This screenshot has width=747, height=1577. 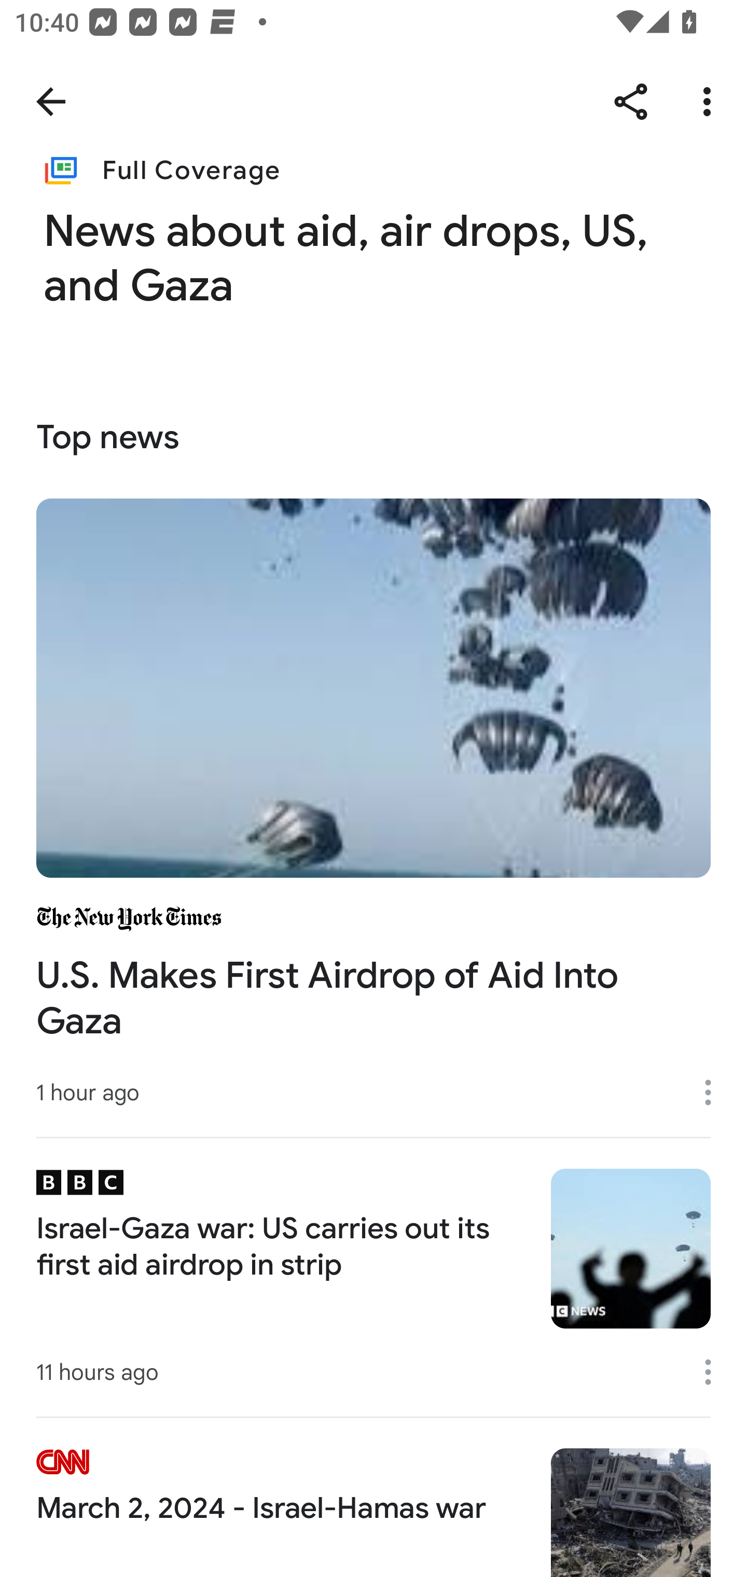 I want to click on Share, so click(x=631, y=102).